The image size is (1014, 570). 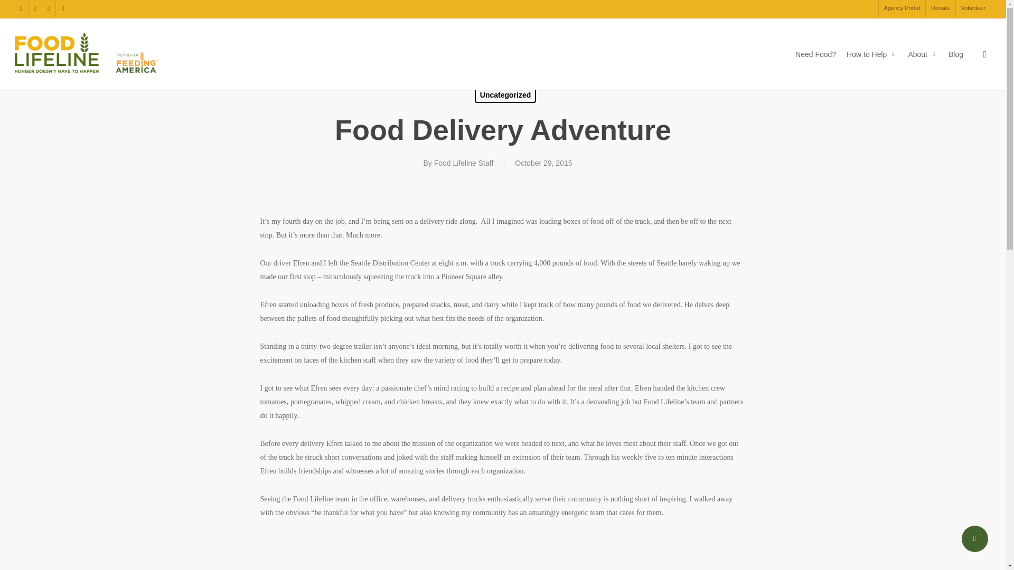 I want to click on facebook, so click(x=35, y=8).